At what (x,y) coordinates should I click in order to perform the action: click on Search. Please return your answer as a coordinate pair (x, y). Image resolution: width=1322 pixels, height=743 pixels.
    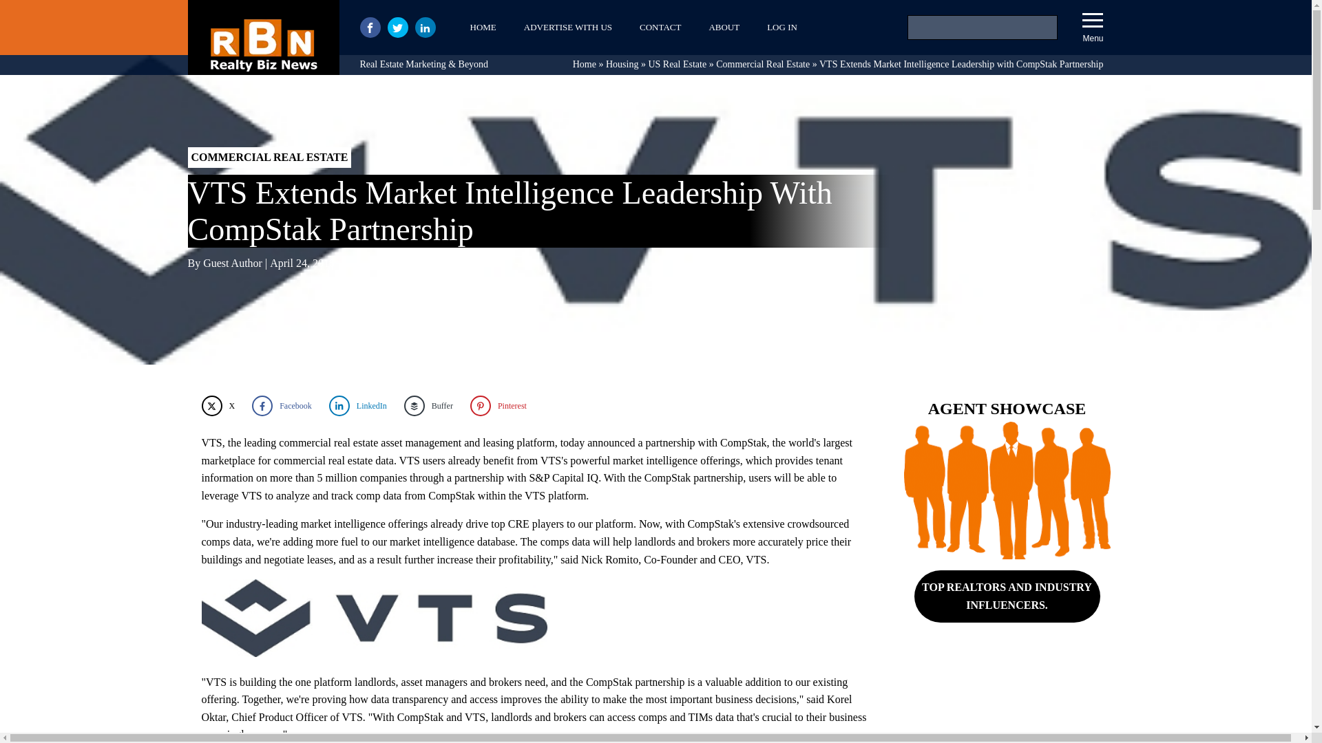
    Looking at the image, I should click on (28, 12).